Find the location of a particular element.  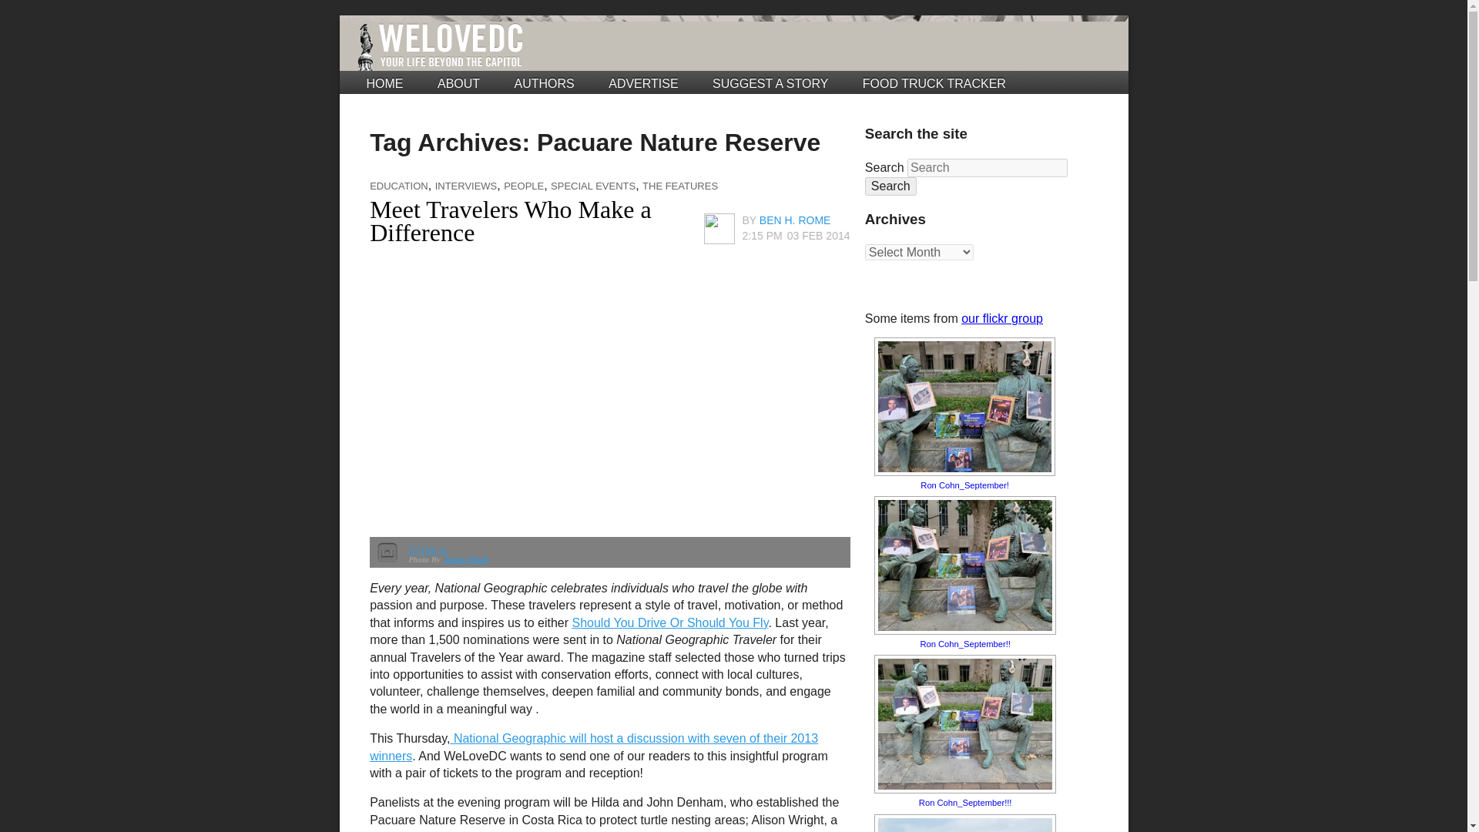

THE FEATURES is located at coordinates (679, 186).